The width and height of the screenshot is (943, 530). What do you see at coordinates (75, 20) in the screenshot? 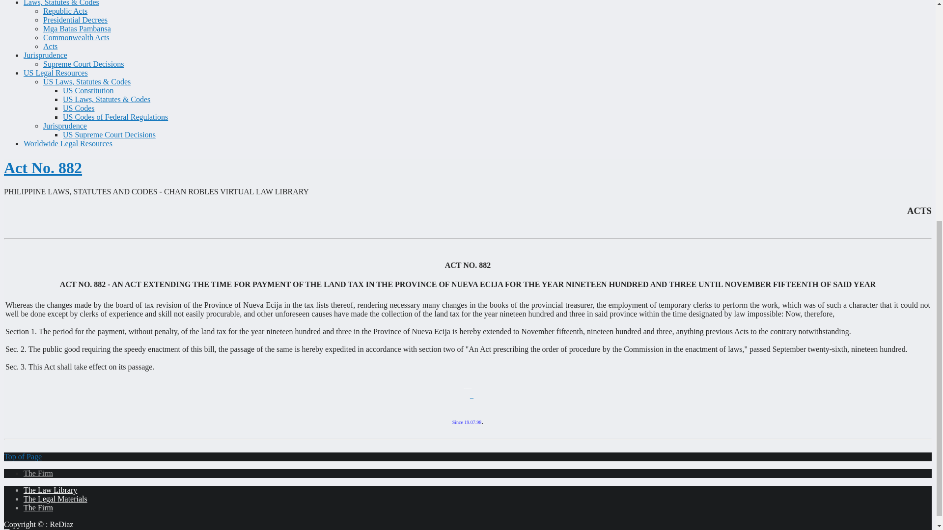
I see `Presidential Decrees` at bounding box center [75, 20].